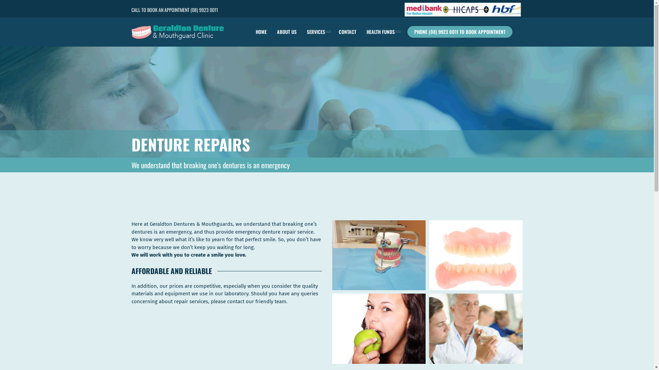 This screenshot has height=370, width=659. Describe the element at coordinates (379, 255) in the screenshot. I see `dentist-1012276_1920` at that location.